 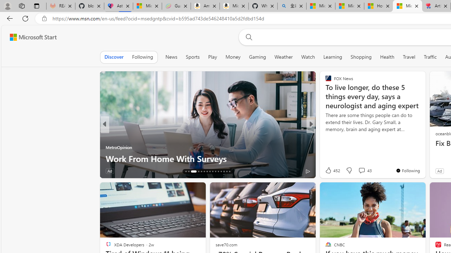 I want to click on AutomationID: tab-30, so click(x=229, y=171).